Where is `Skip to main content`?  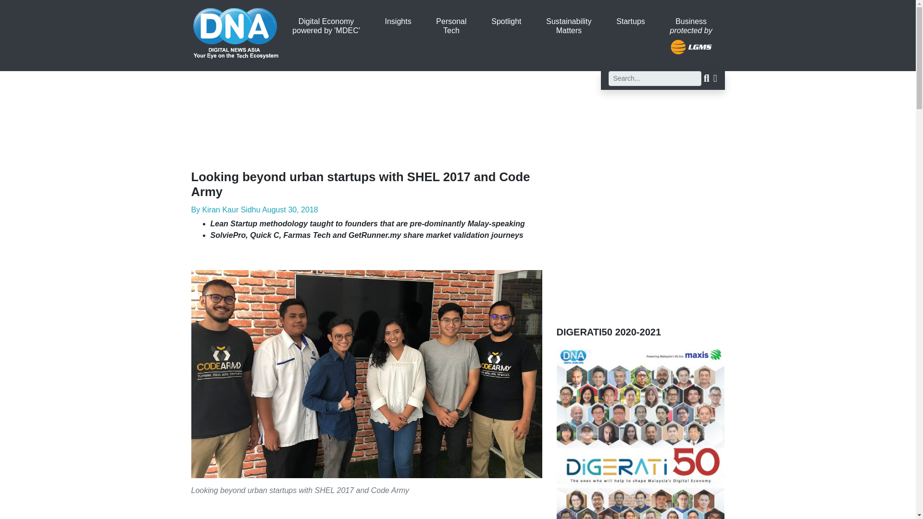 Skip to main content is located at coordinates (451, 26).